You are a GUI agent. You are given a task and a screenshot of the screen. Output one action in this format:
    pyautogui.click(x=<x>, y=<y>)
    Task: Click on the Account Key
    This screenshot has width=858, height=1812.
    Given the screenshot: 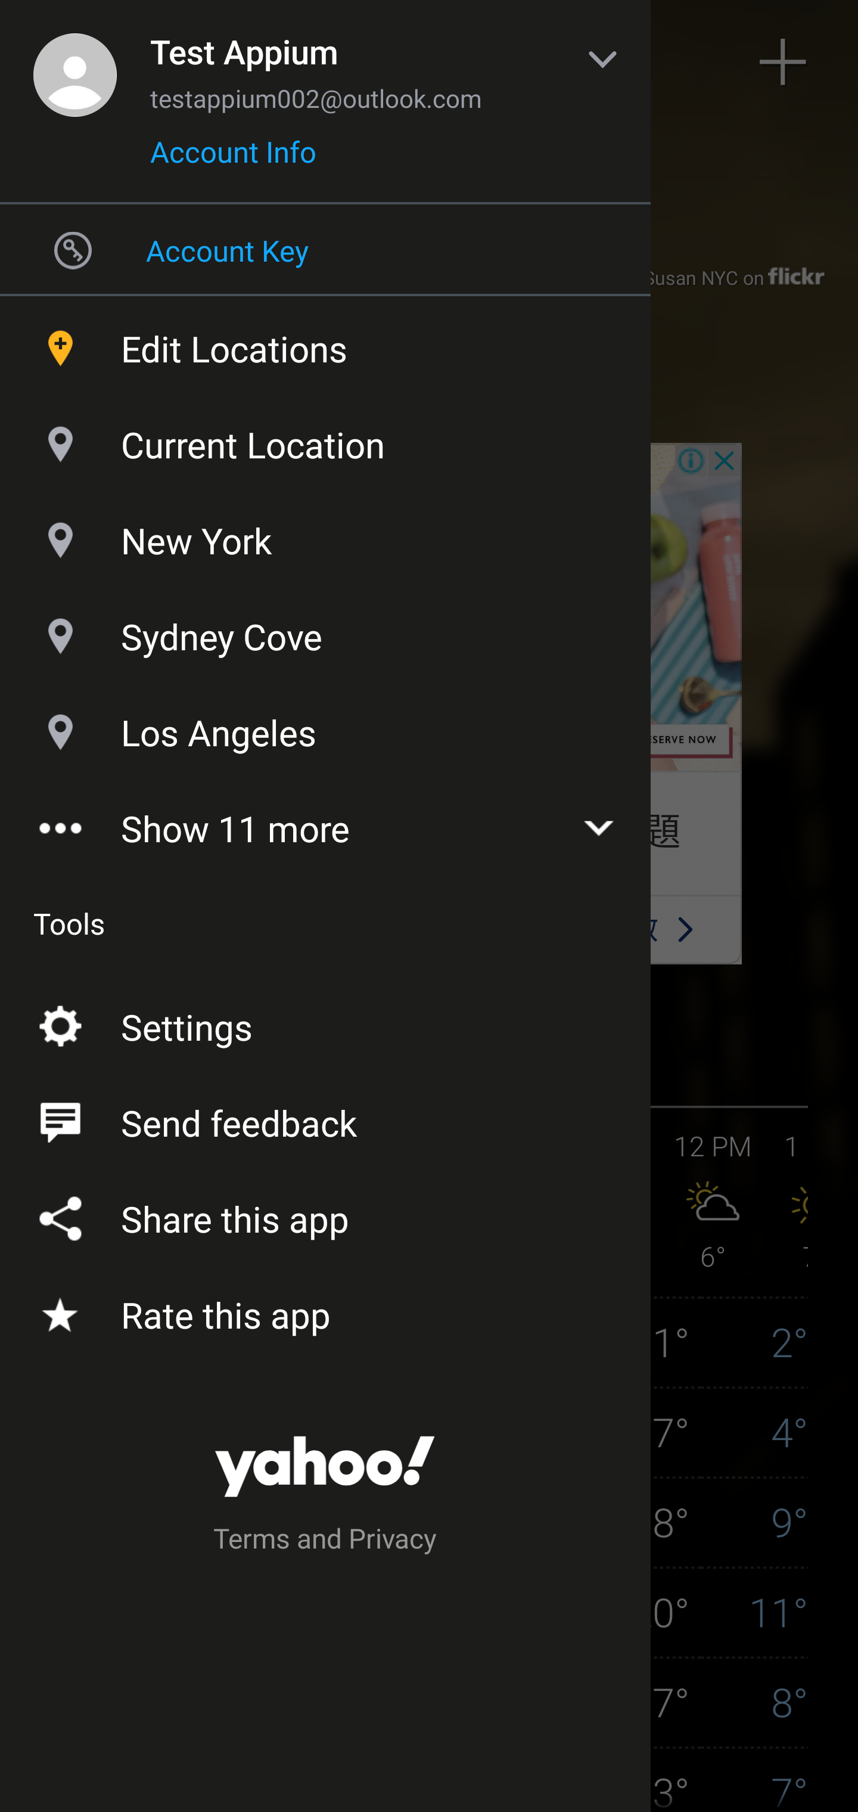 What is the action you would take?
    pyautogui.click(x=325, y=250)
    